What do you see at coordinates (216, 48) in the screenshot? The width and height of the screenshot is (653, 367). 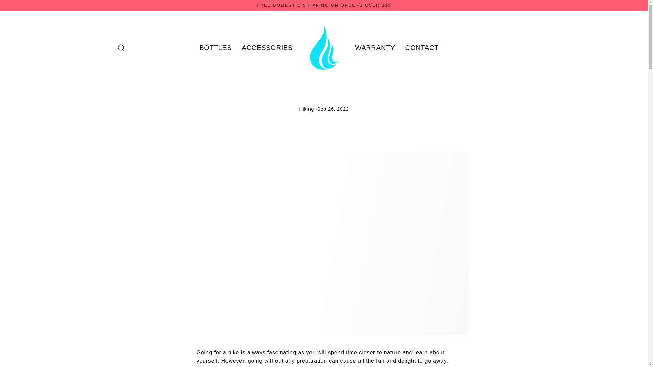 I see `BOTTLES` at bounding box center [216, 48].